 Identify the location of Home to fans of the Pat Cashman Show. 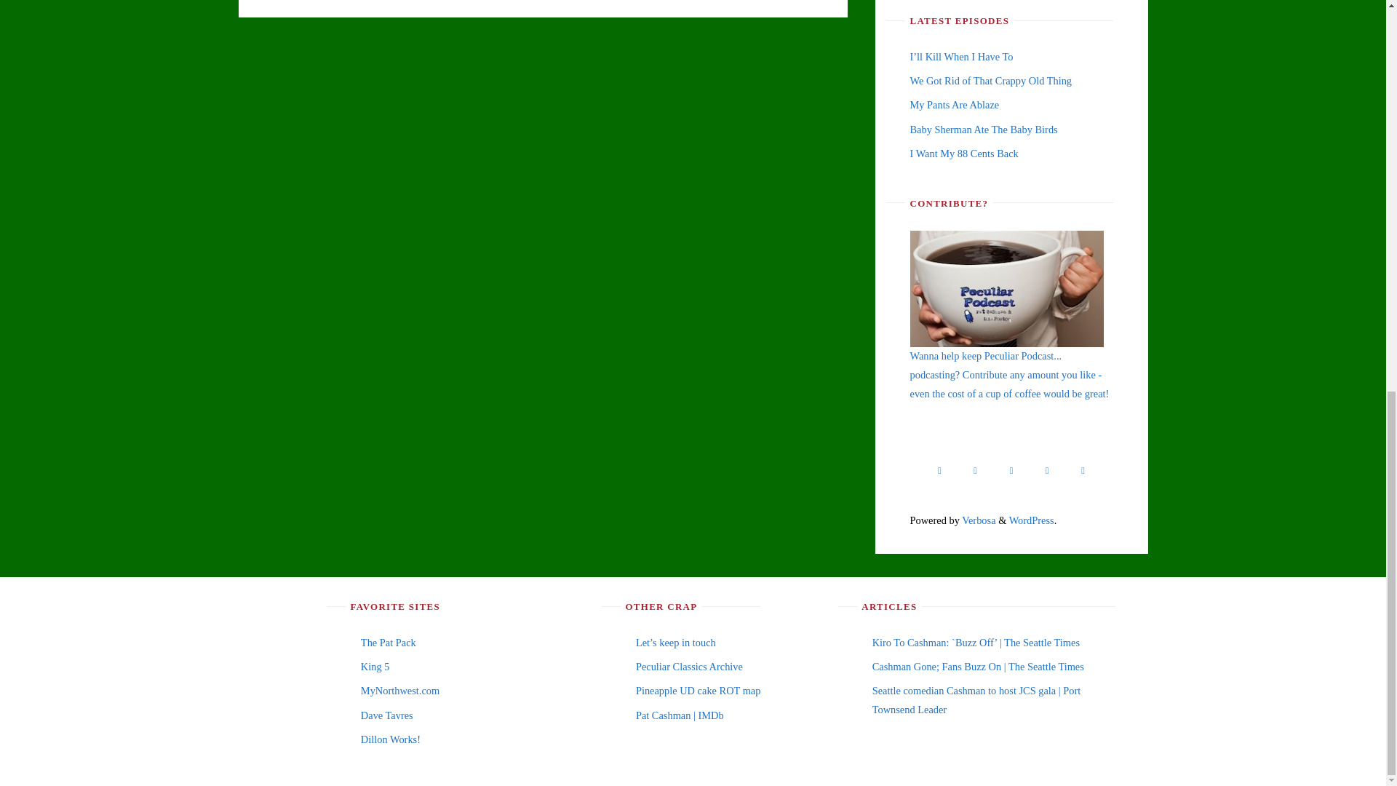
(389, 642).